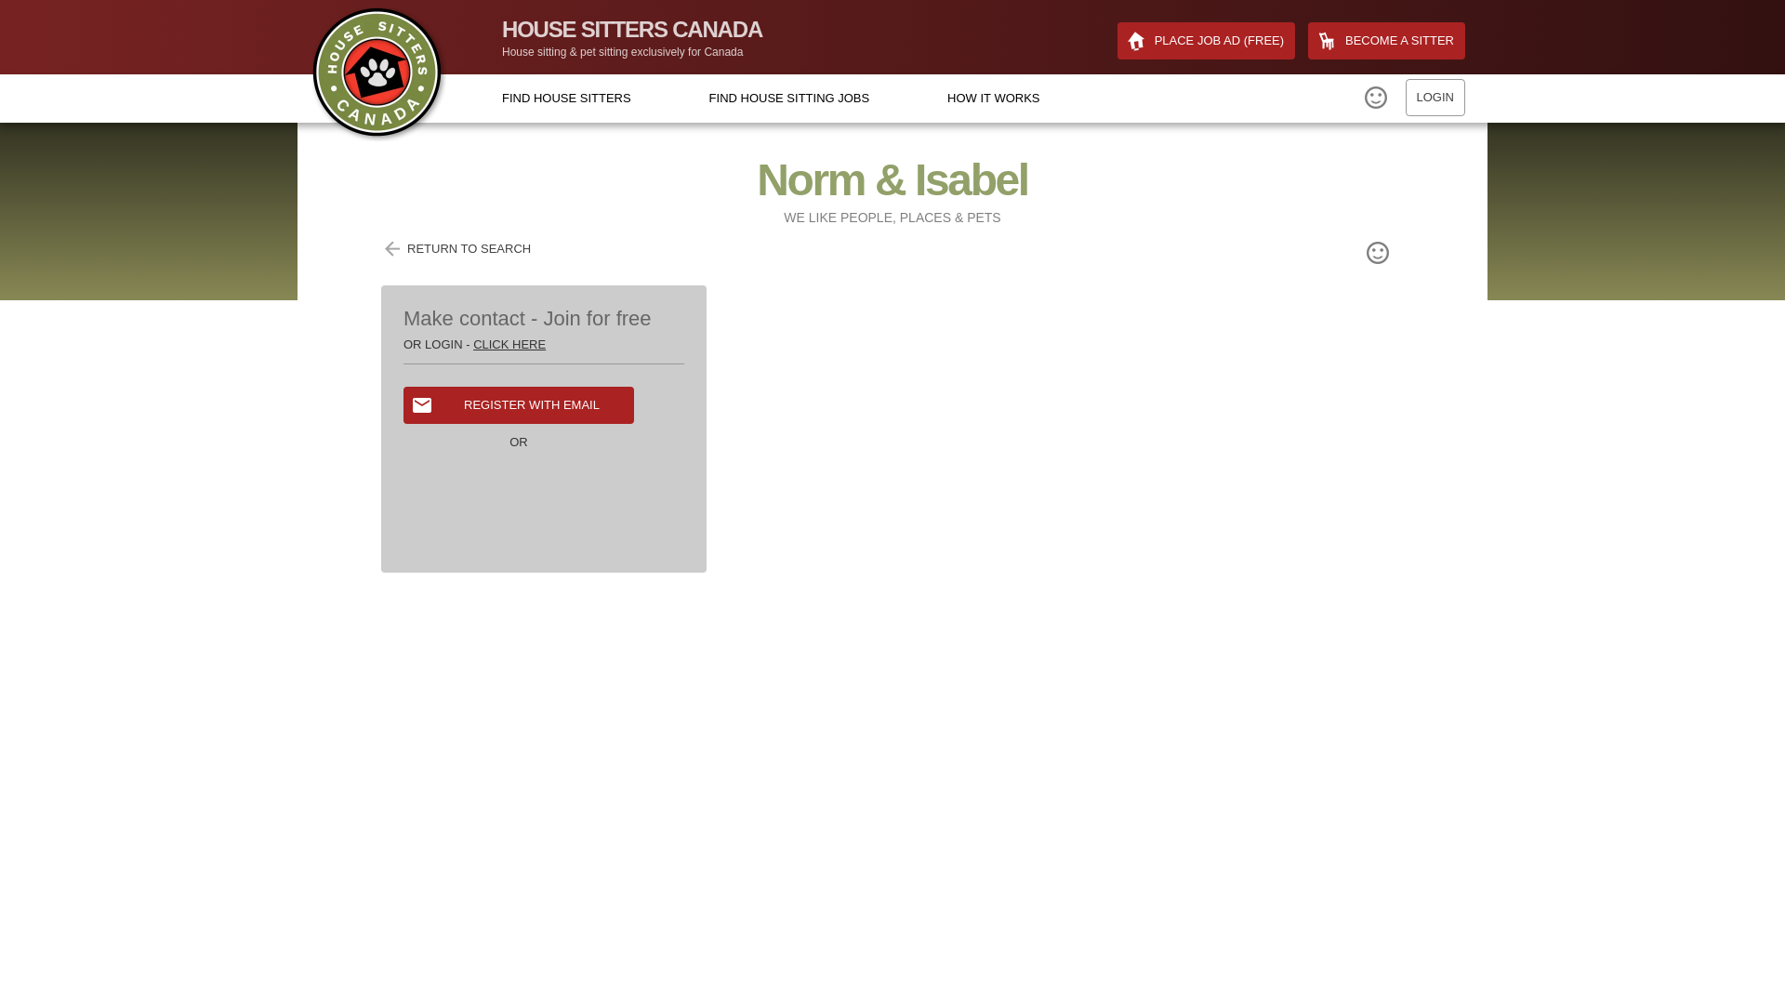 This screenshot has height=1004, width=1785. I want to click on FIND HOUSE SITTING JOBS, so click(789, 99).